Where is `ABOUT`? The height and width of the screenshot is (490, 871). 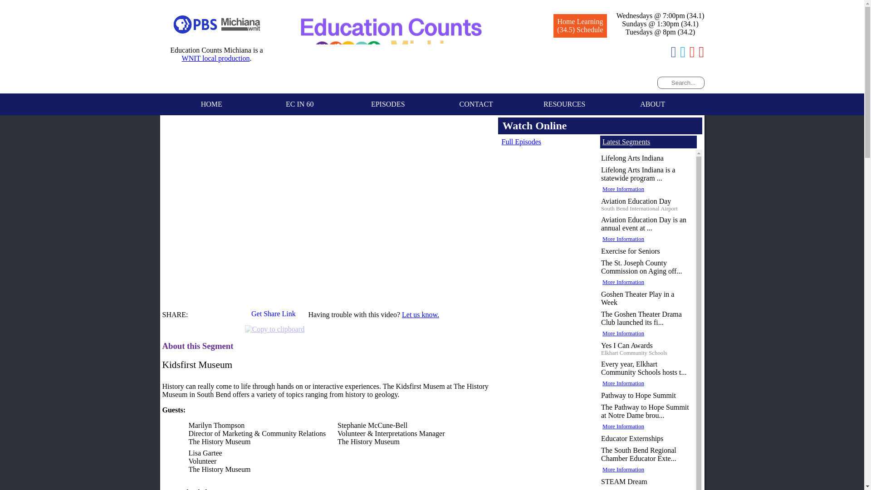
ABOUT is located at coordinates (653, 104).